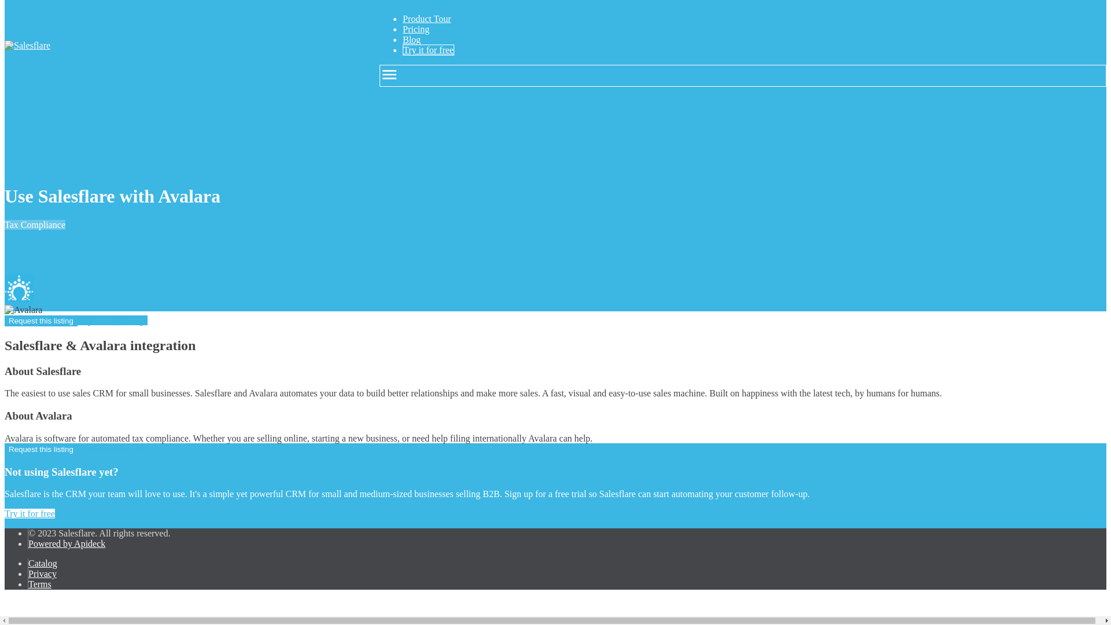 The height and width of the screenshot is (625, 1111). What do you see at coordinates (29, 514) in the screenshot?
I see `Try it for free` at bounding box center [29, 514].